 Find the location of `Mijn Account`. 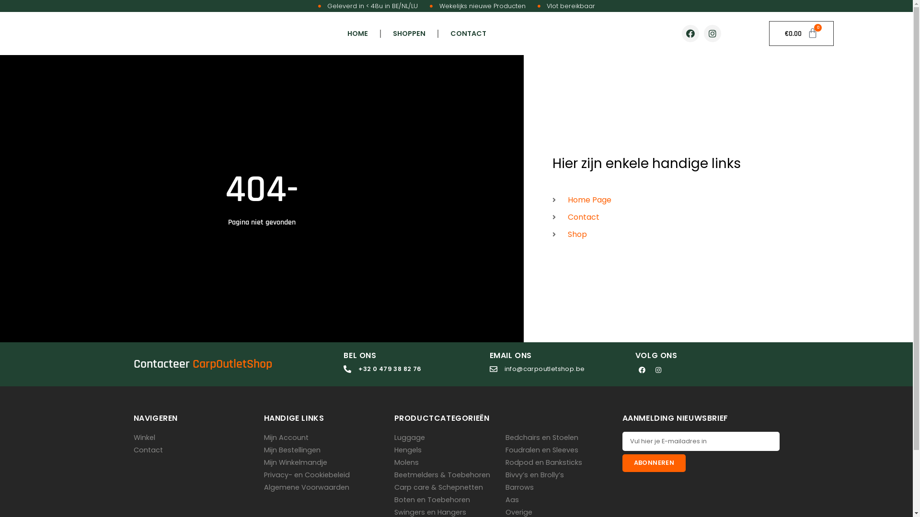

Mijn Account is located at coordinates (286, 438).